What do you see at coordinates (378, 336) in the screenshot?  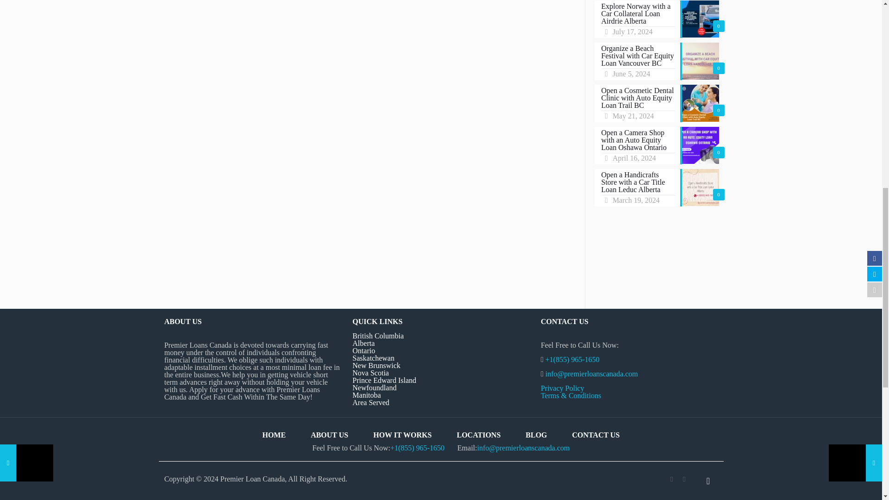 I see `British Columbia` at bounding box center [378, 336].